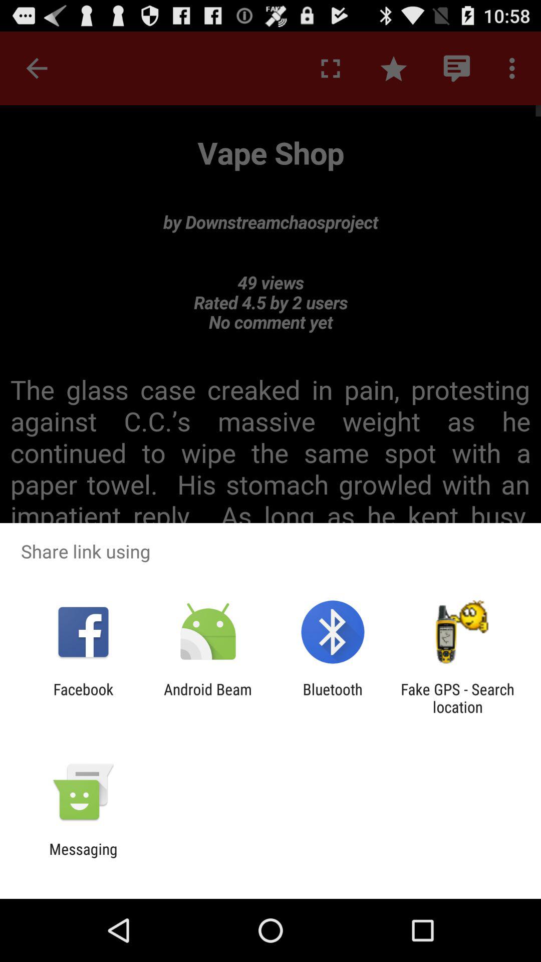 This screenshot has height=962, width=541. What do you see at coordinates (457, 698) in the screenshot?
I see `turn on icon next to bluetooth` at bounding box center [457, 698].